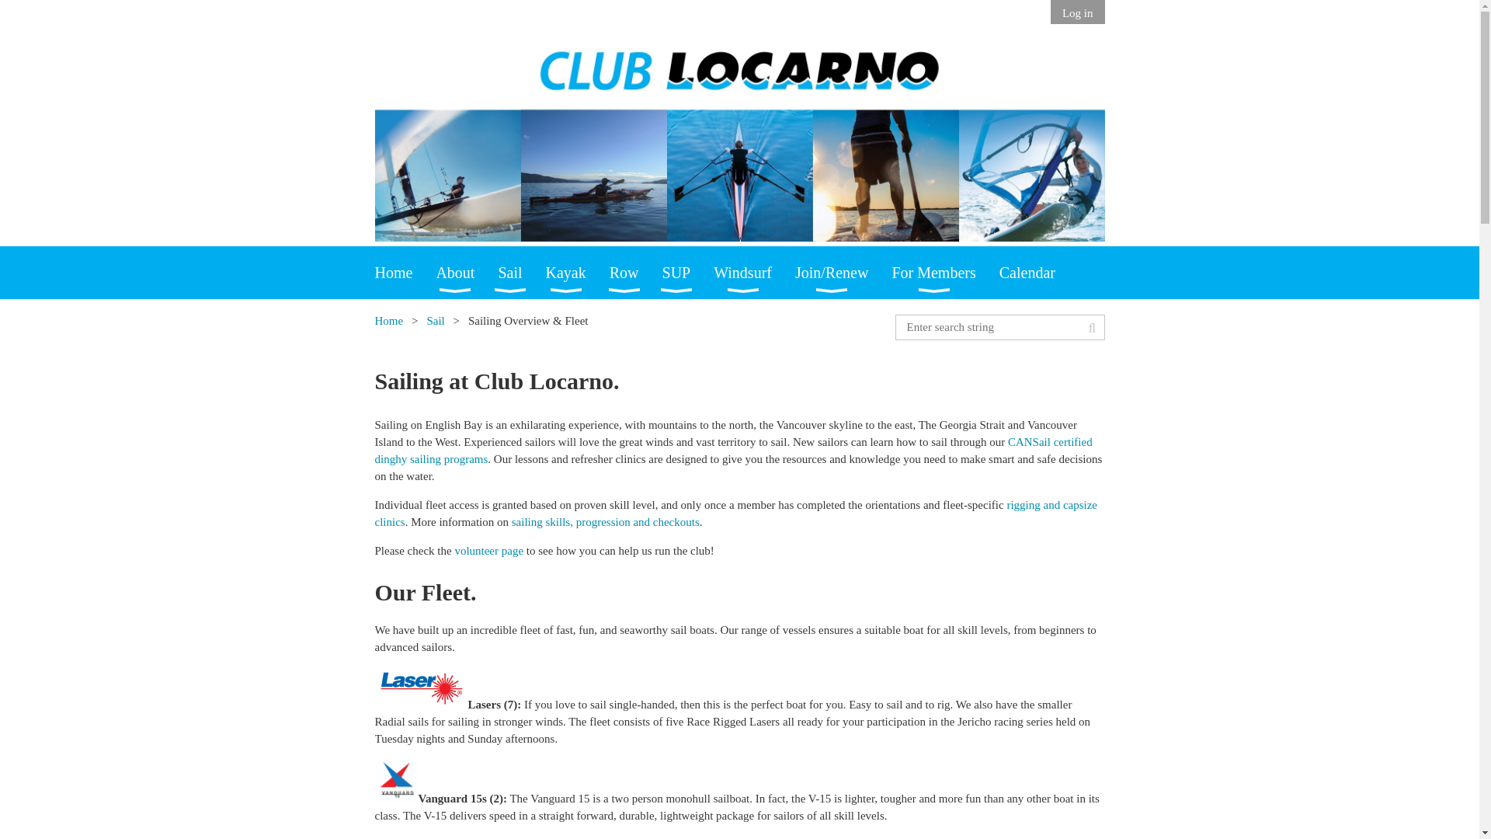 This screenshot has height=839, width=1491. I want to click on Row, so click(635, 272).